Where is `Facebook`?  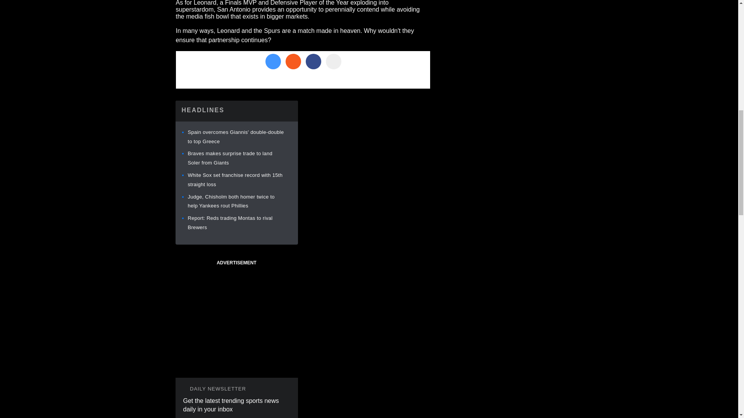 Facebook is located at coordinates (313, 62).